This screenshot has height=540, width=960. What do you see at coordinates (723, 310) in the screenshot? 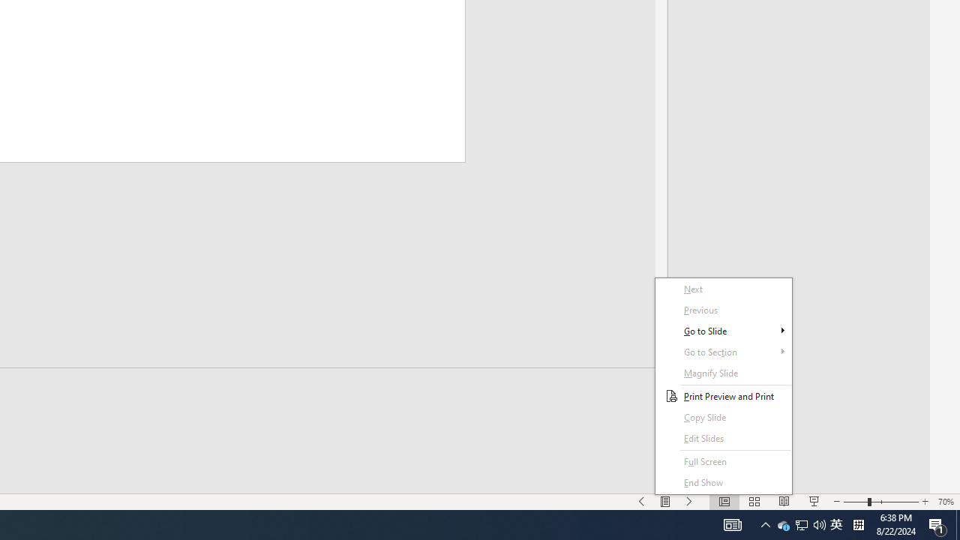
I see `Previous` at bounding box center [723, 310].